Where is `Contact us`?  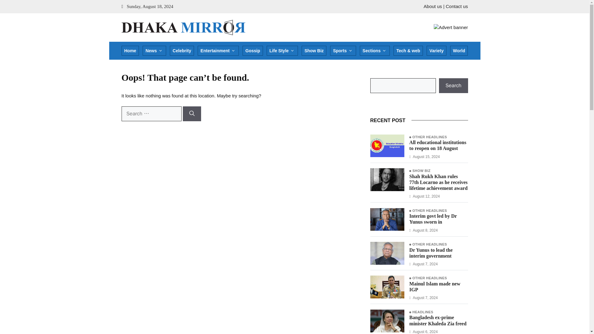
Contact us is located at coordinates (457, 6).